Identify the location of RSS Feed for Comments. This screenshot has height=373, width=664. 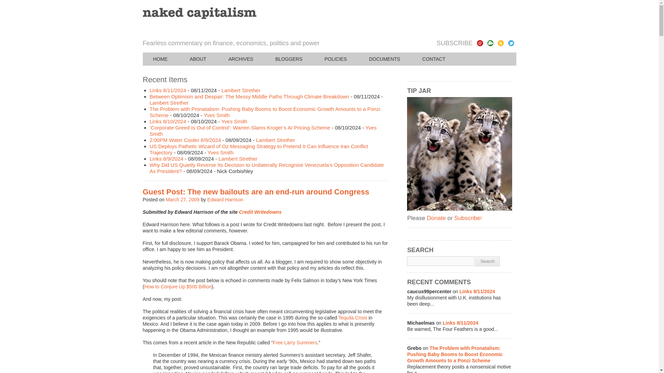
(490, 43).